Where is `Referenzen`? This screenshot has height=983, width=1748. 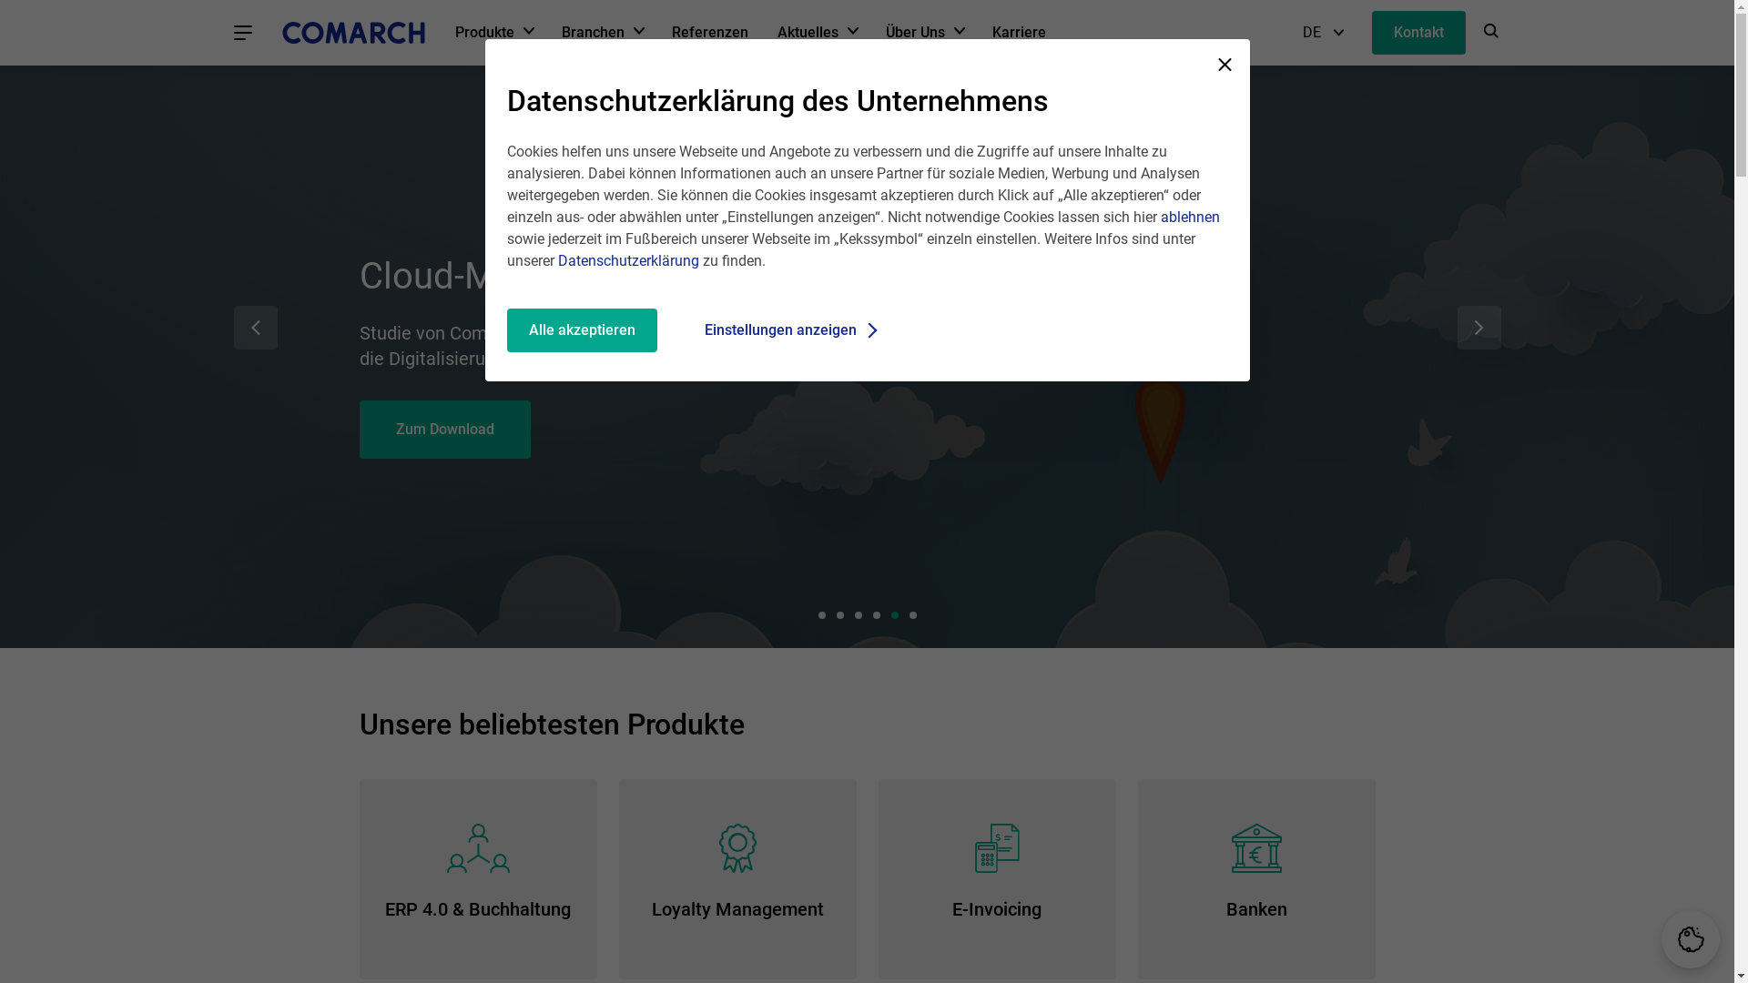
Referenzen is located at coordinates (710, 33).